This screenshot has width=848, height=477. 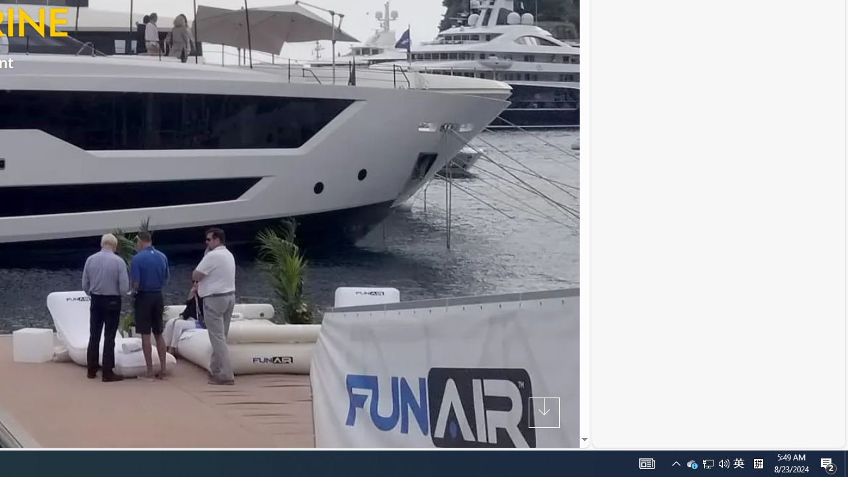 What do you see at coordinates (543, 412) in the screenshot?
I see `Next Section` at bounding box center [543, 412].